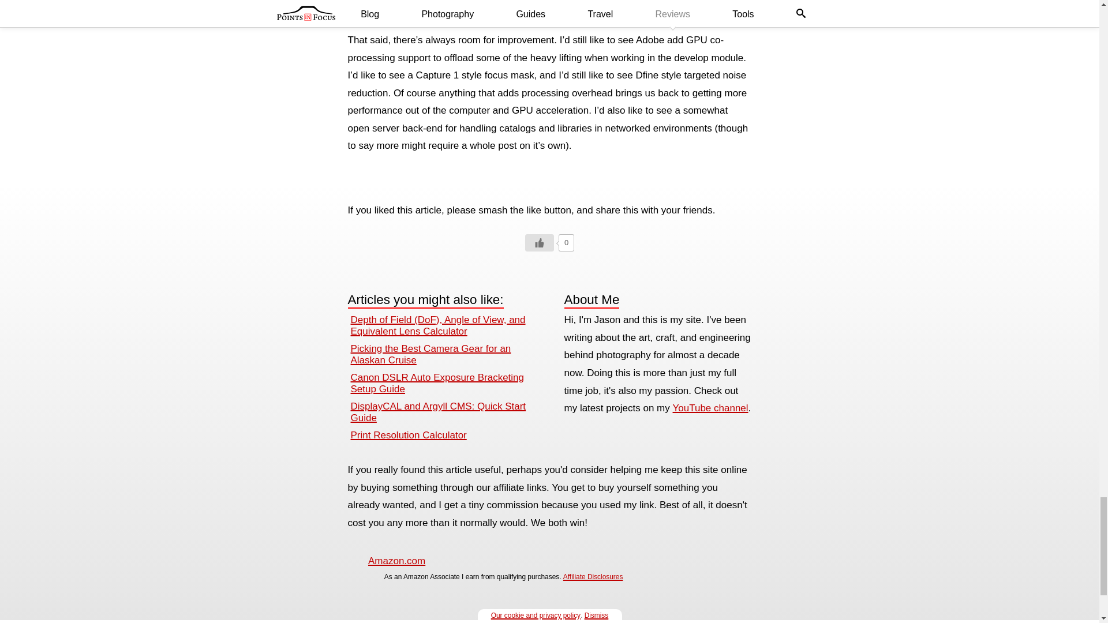  Describe the element at coordinates (431, 354) in the screenshot. I see `Picking the best camera gear for an Alaskan Cruise.` at that location.